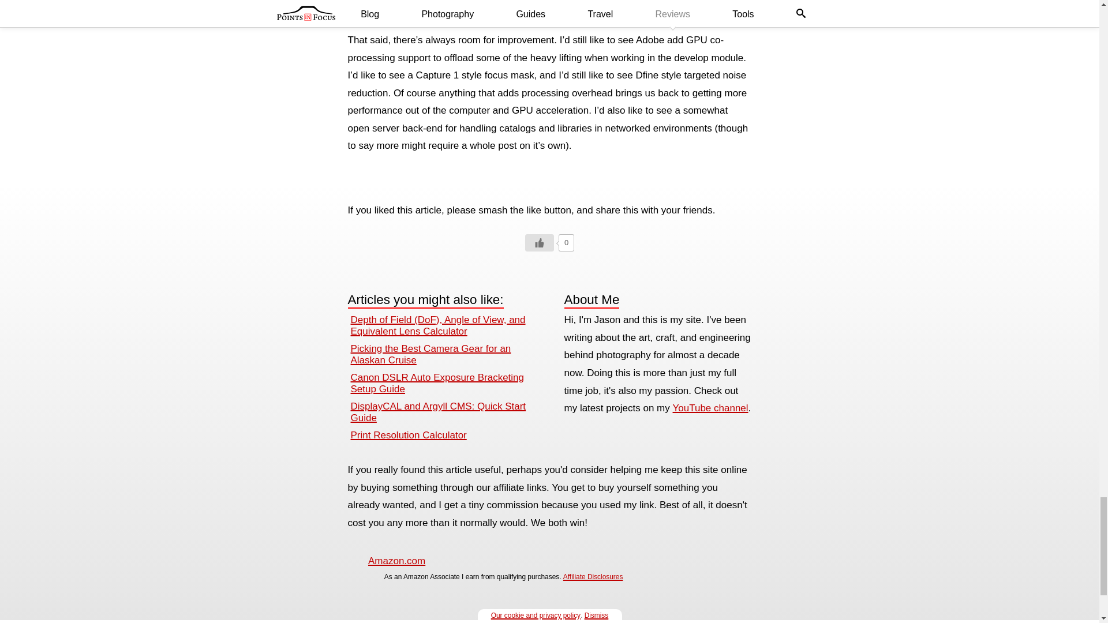  Describe the element at coordinates (431, 354) in the screenshot. I see `Picking the best camera gear for an Alaskan Cruise.` at that location.